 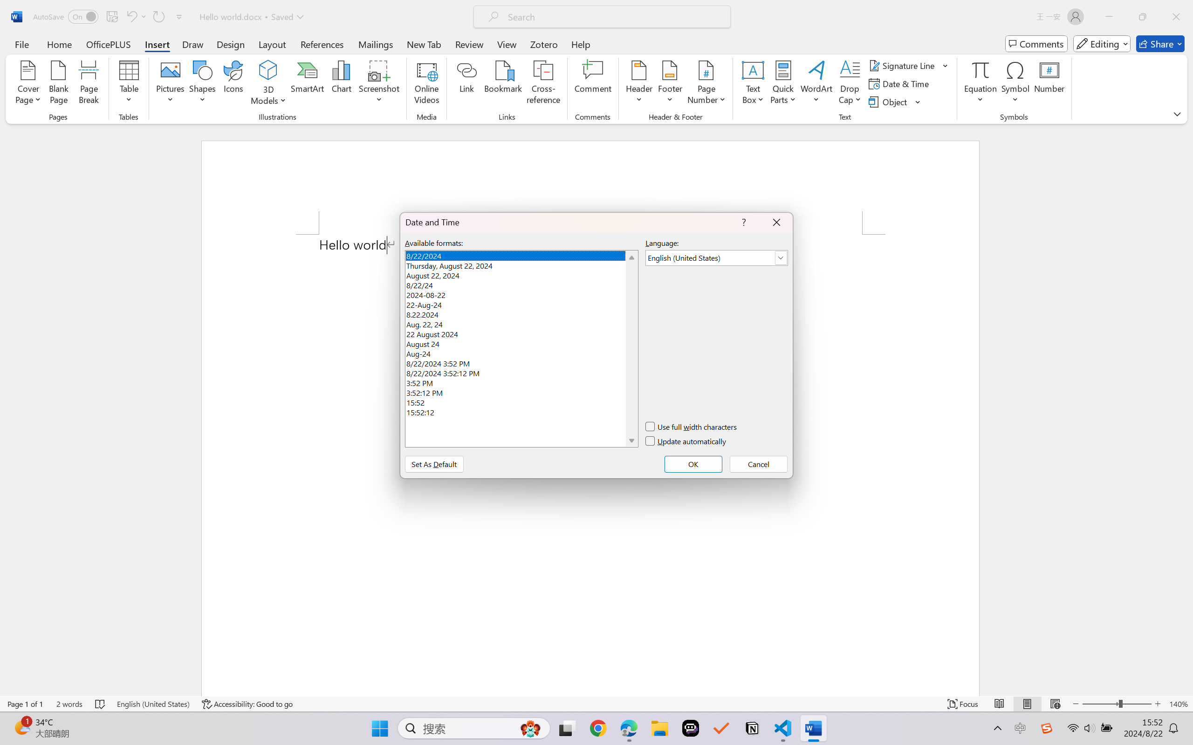 I want to click on Zoom, so click(x=1117, y=704).